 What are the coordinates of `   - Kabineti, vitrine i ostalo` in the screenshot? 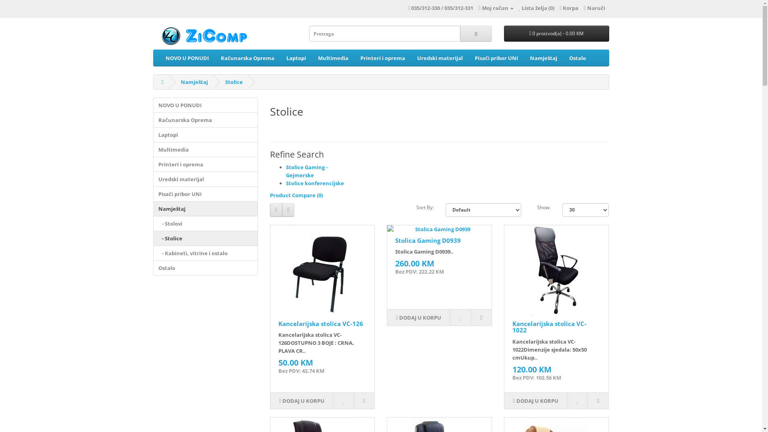 It's located at (206, 253).